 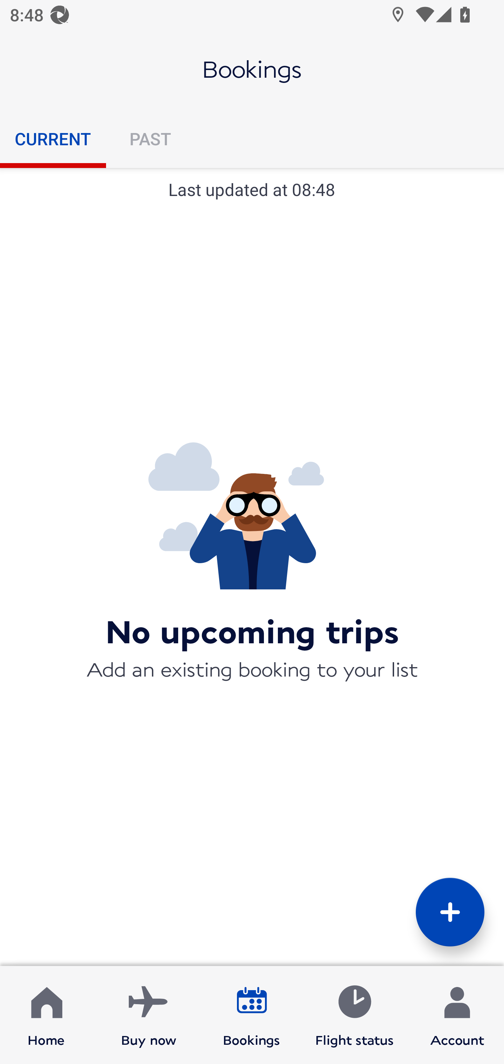 What do you see at coordinates (150, 139) in the screenshot?
I see `PAST` at bounding box center [150, 139].